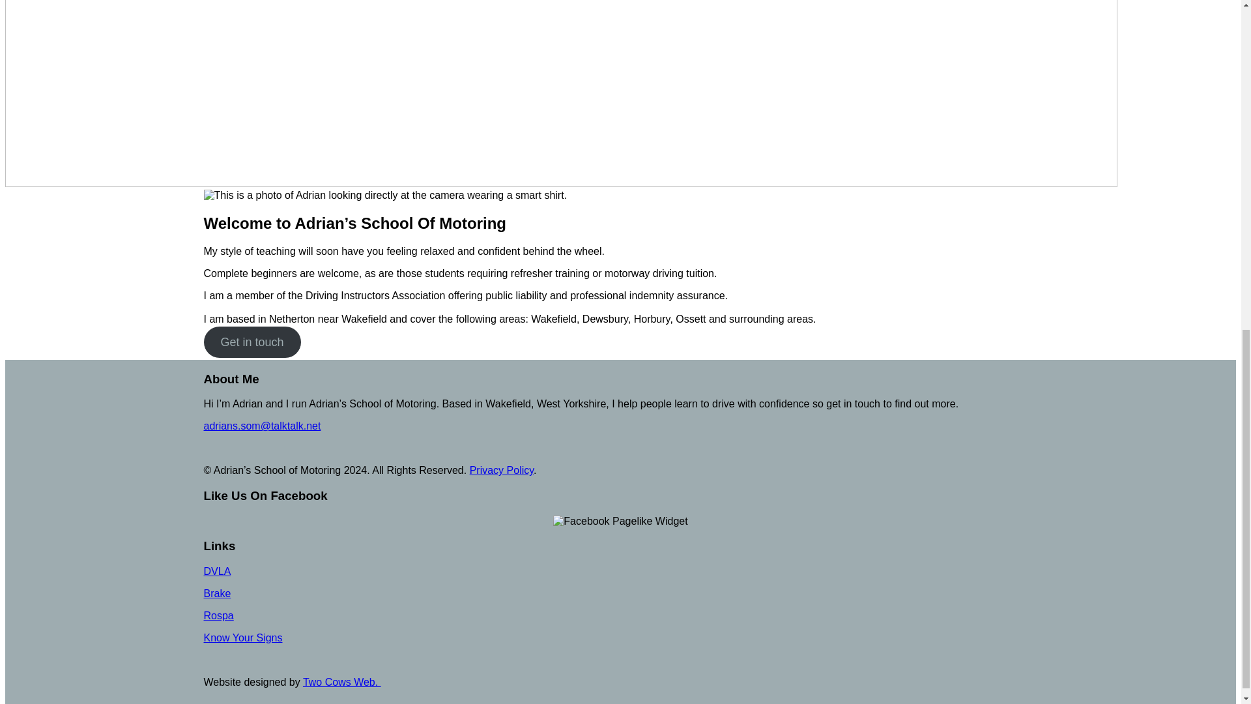  Describe the element at coordinates (252, 342) in the screenshot. I see `Get in touch` at that location.